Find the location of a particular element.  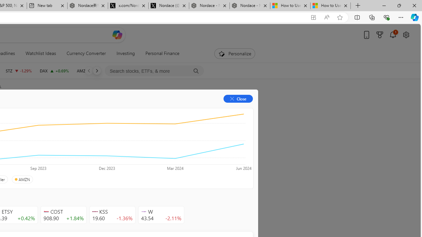

AMZN AMAZON.COM, INC. decrease 173.12 -2.38 -1.36% is located at coordinates (92, 70).